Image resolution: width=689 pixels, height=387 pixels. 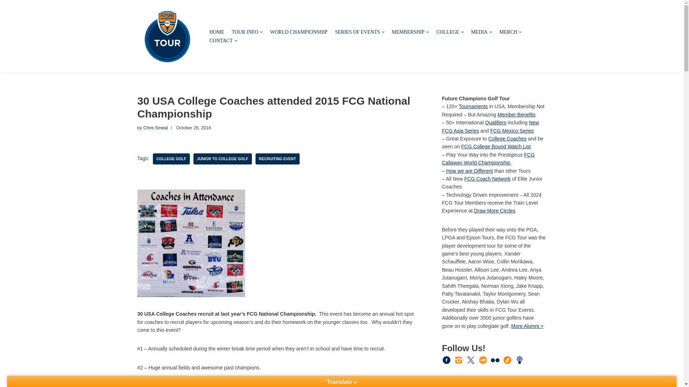 What do you see at coordinates (245, 32) in the screenshot?
I see `TOUR INFO` at bounding box center [245, 32].